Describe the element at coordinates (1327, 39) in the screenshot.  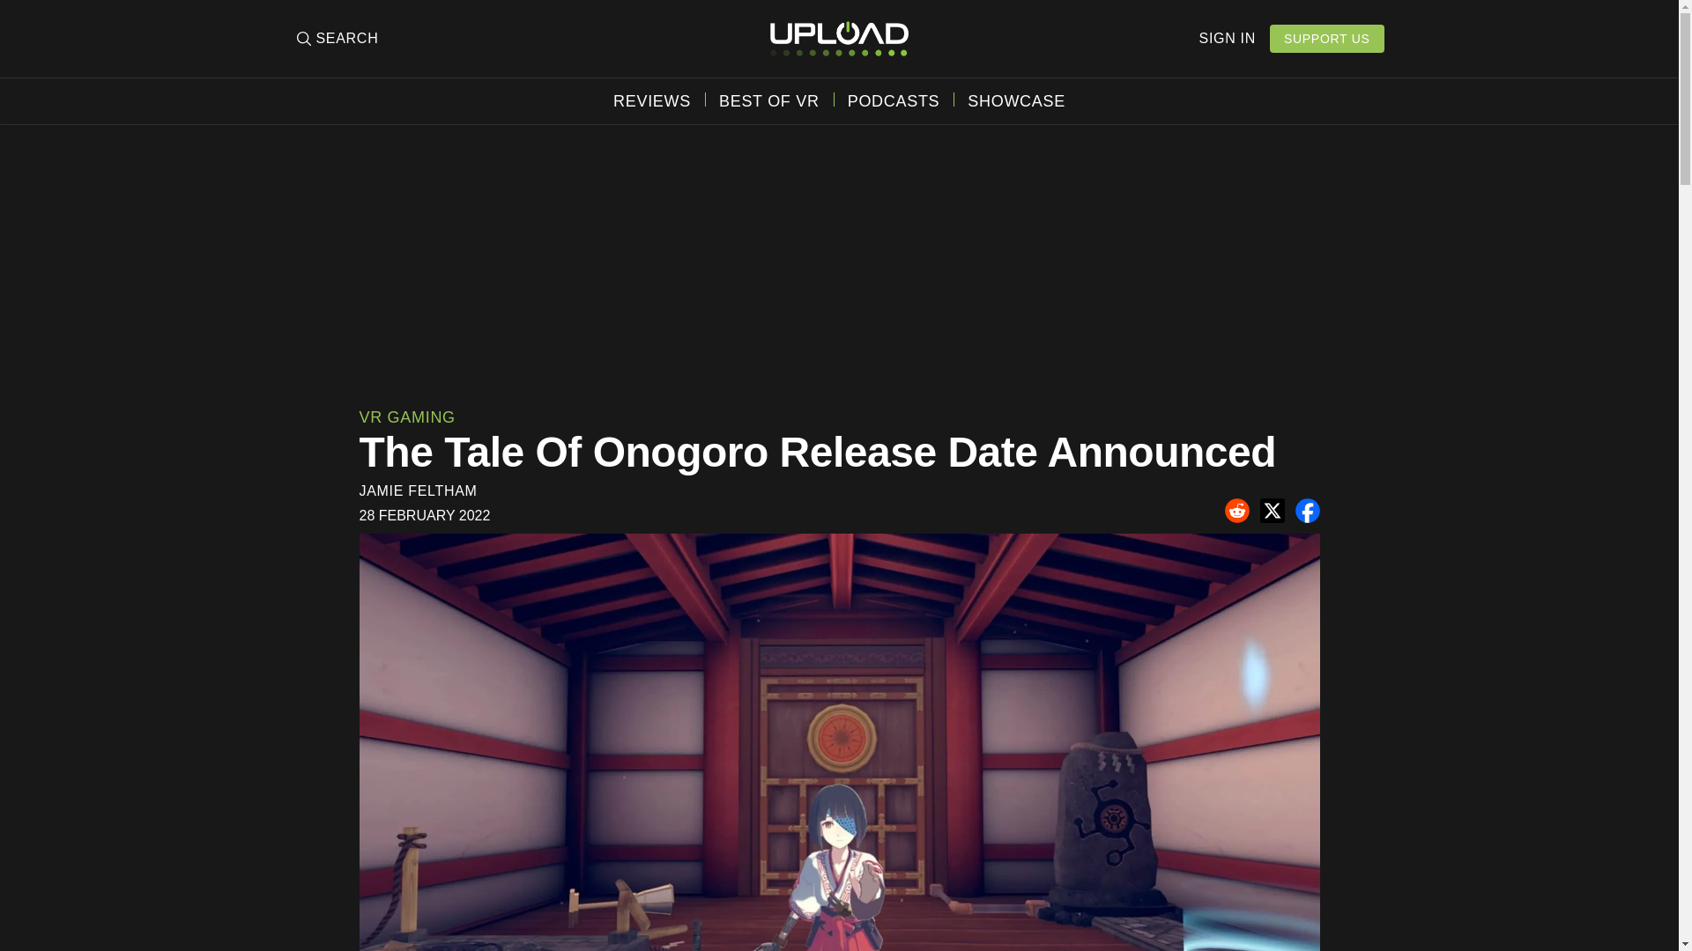
I see `SUPPORT US` at that location.